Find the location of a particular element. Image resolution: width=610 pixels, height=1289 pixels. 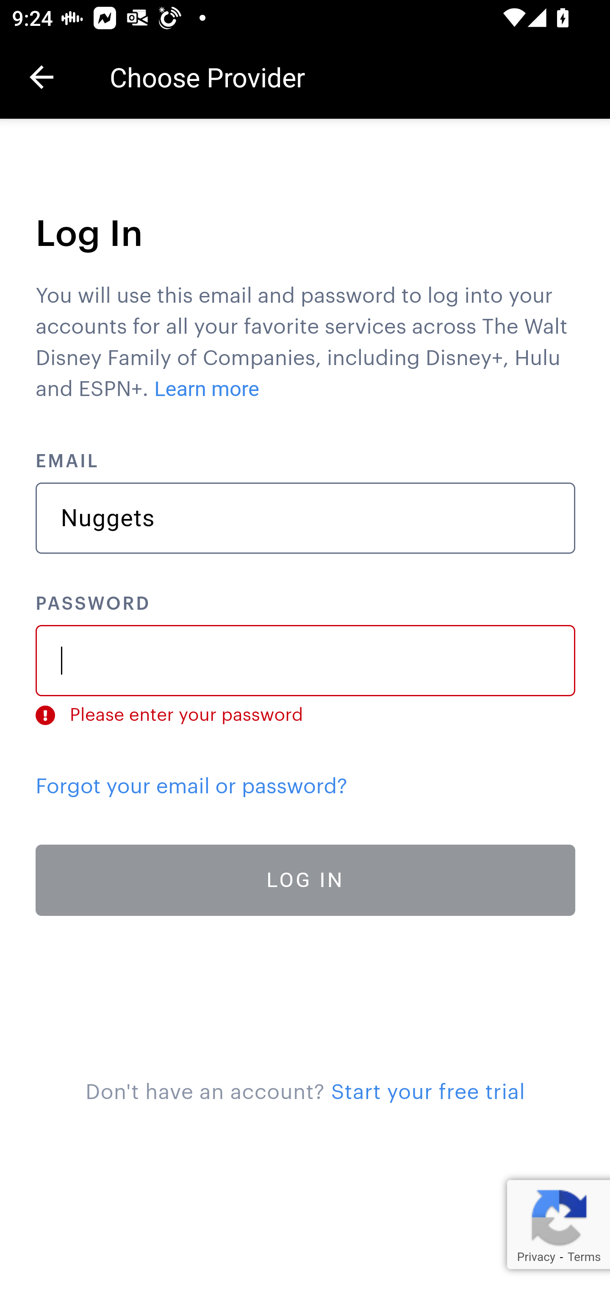

Learn more is located at coordinates (208, 389).